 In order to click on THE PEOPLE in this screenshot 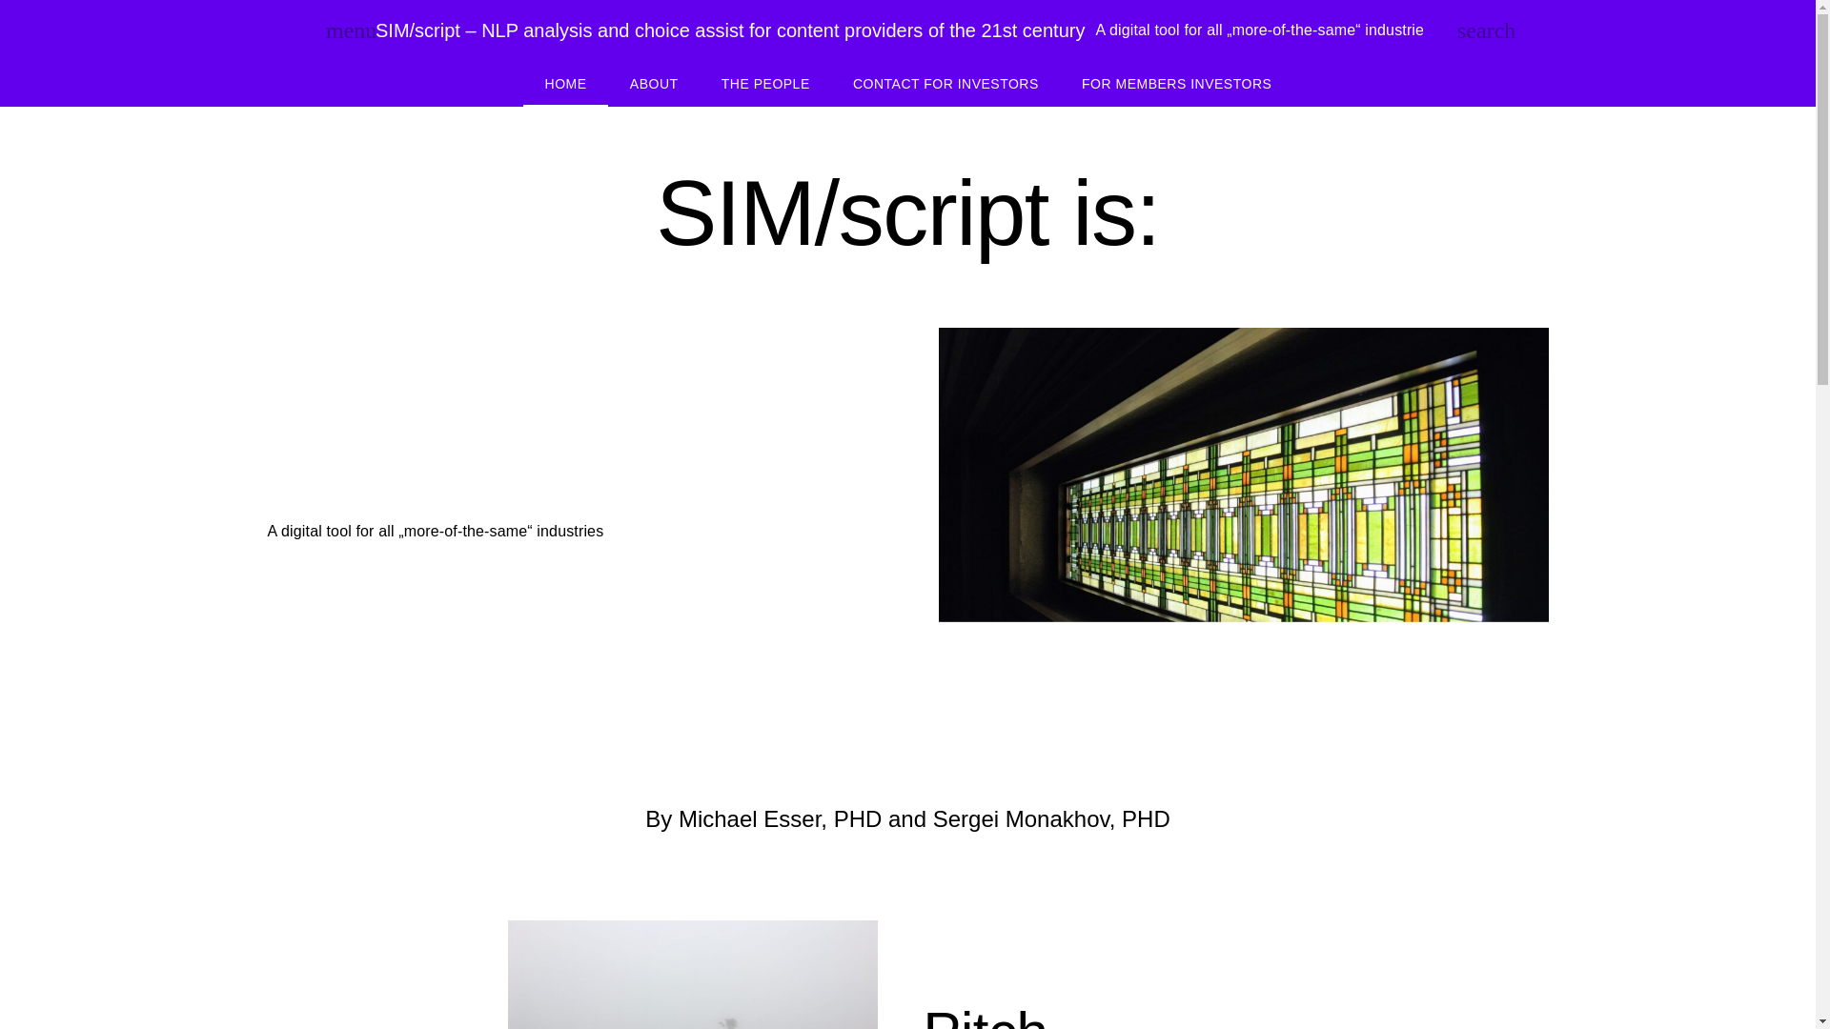, I will do `click(764, 84)`.